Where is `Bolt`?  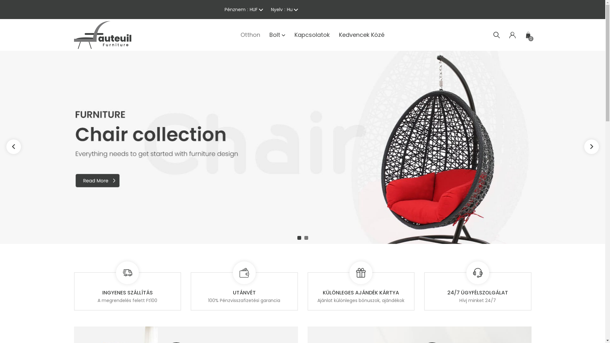
Bolt is located at coordinates (277, 35).